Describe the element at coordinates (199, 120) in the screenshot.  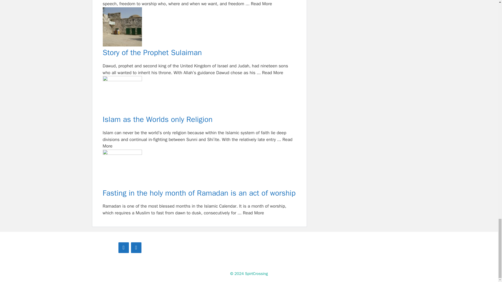
I see `Islam as the Worlds only Religion` at that location.